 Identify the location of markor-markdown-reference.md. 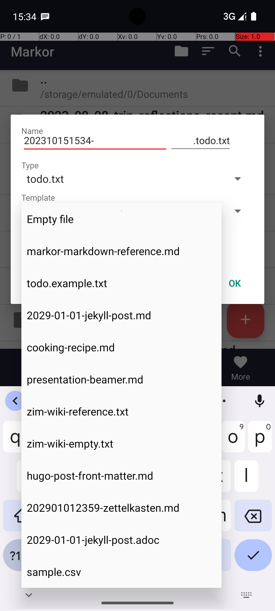
(121, 251).